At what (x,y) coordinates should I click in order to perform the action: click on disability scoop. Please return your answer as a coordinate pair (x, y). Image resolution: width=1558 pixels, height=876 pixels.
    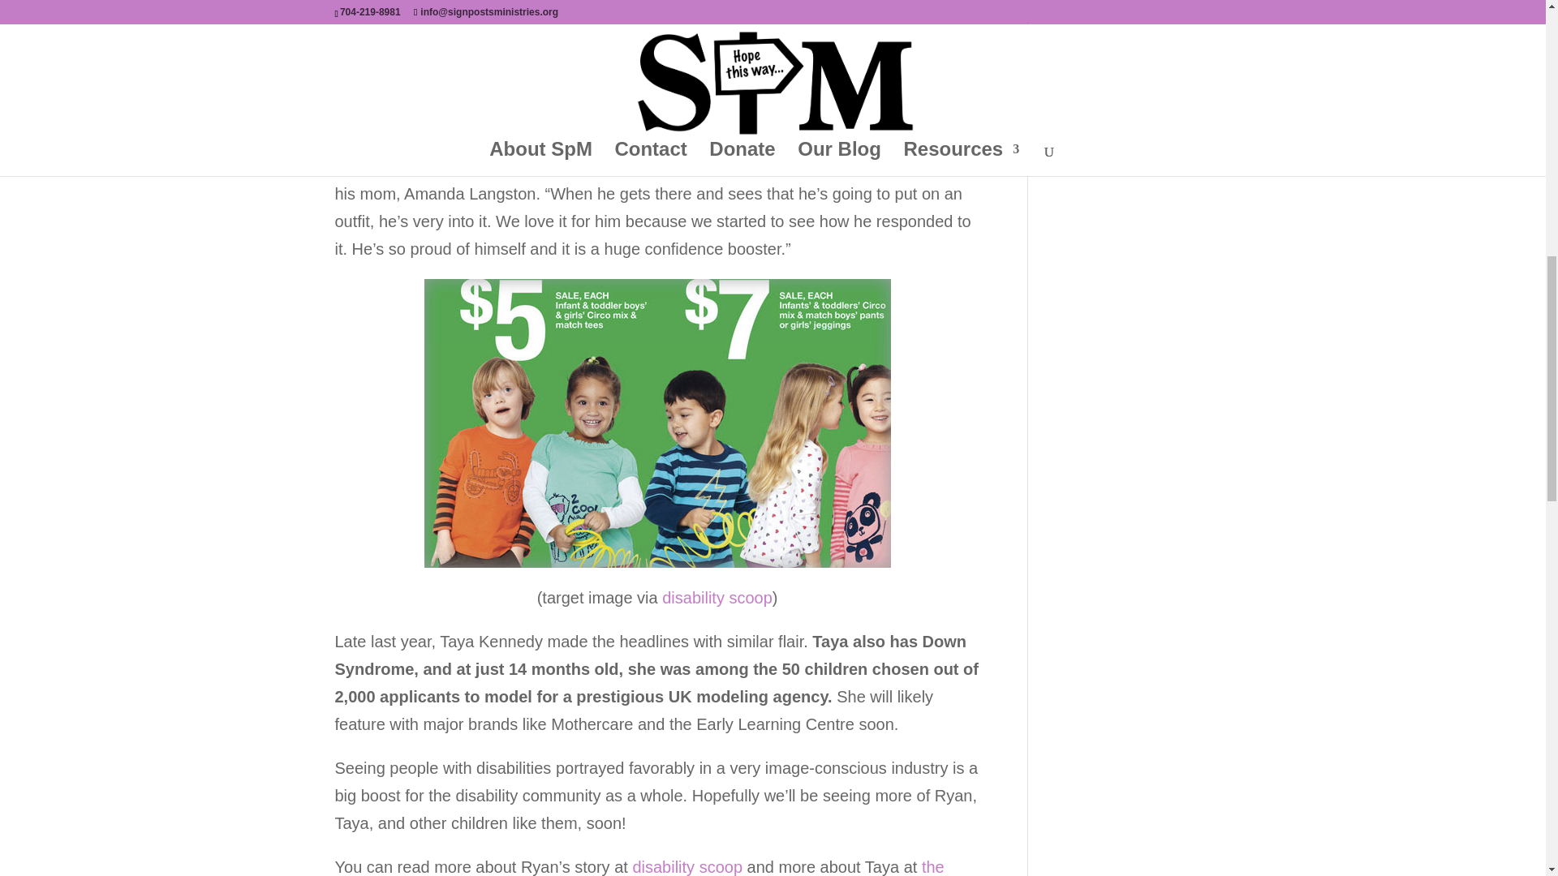
    Looking at the image, I should click on (717, 597).